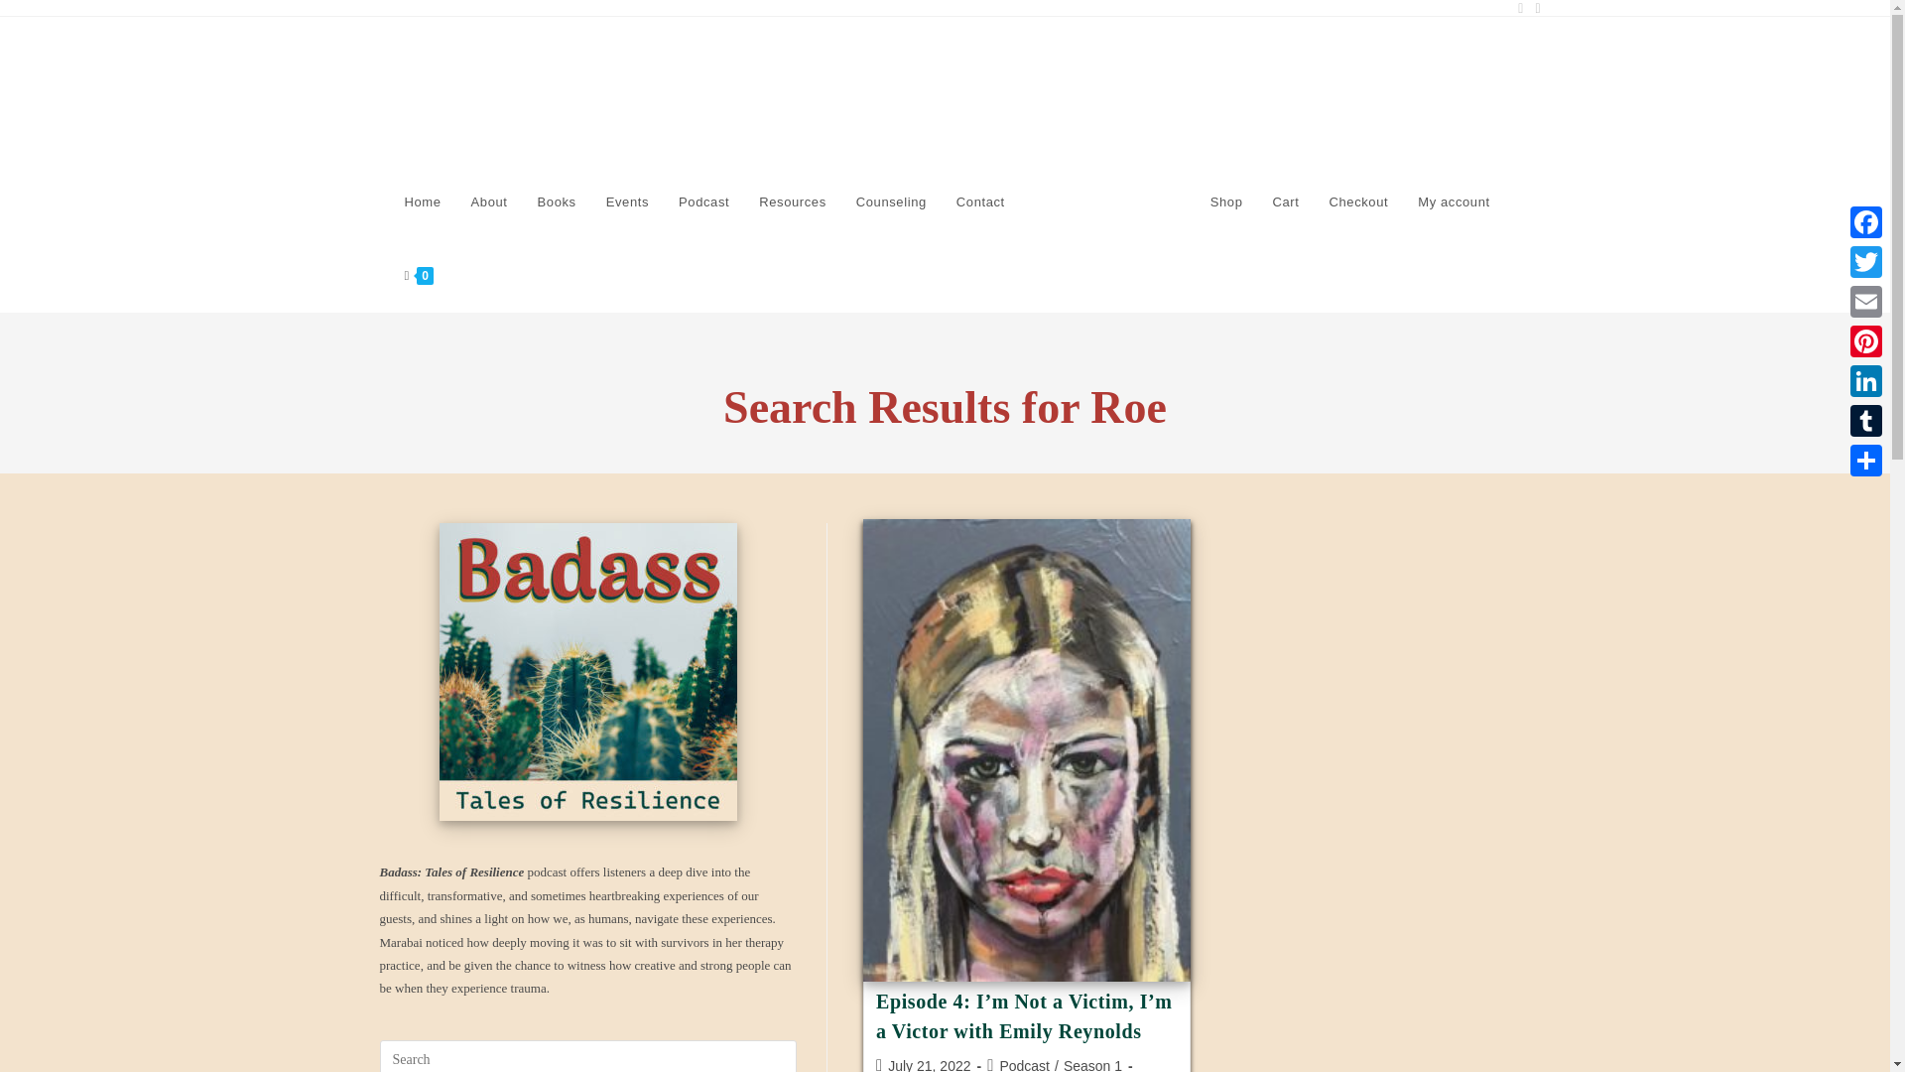 The image size is (1905, 1072). What do you see at coordinates (1226, 202) in the screenshot?
I see `Shop` at bounding box center [1226, 202].